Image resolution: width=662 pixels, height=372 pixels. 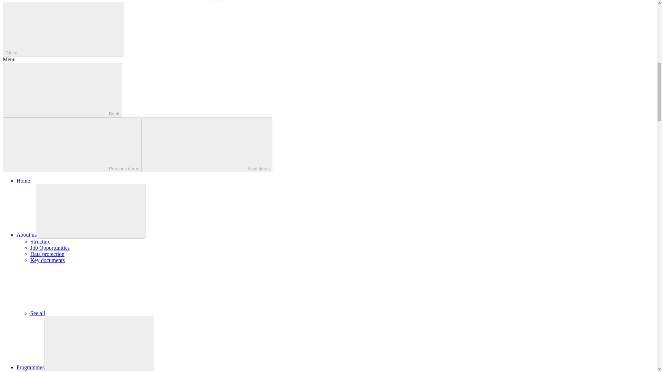 What do you see at coordinates (207, 145) in the screenshot?
I see `Next items` at bounding box center [207, 145].